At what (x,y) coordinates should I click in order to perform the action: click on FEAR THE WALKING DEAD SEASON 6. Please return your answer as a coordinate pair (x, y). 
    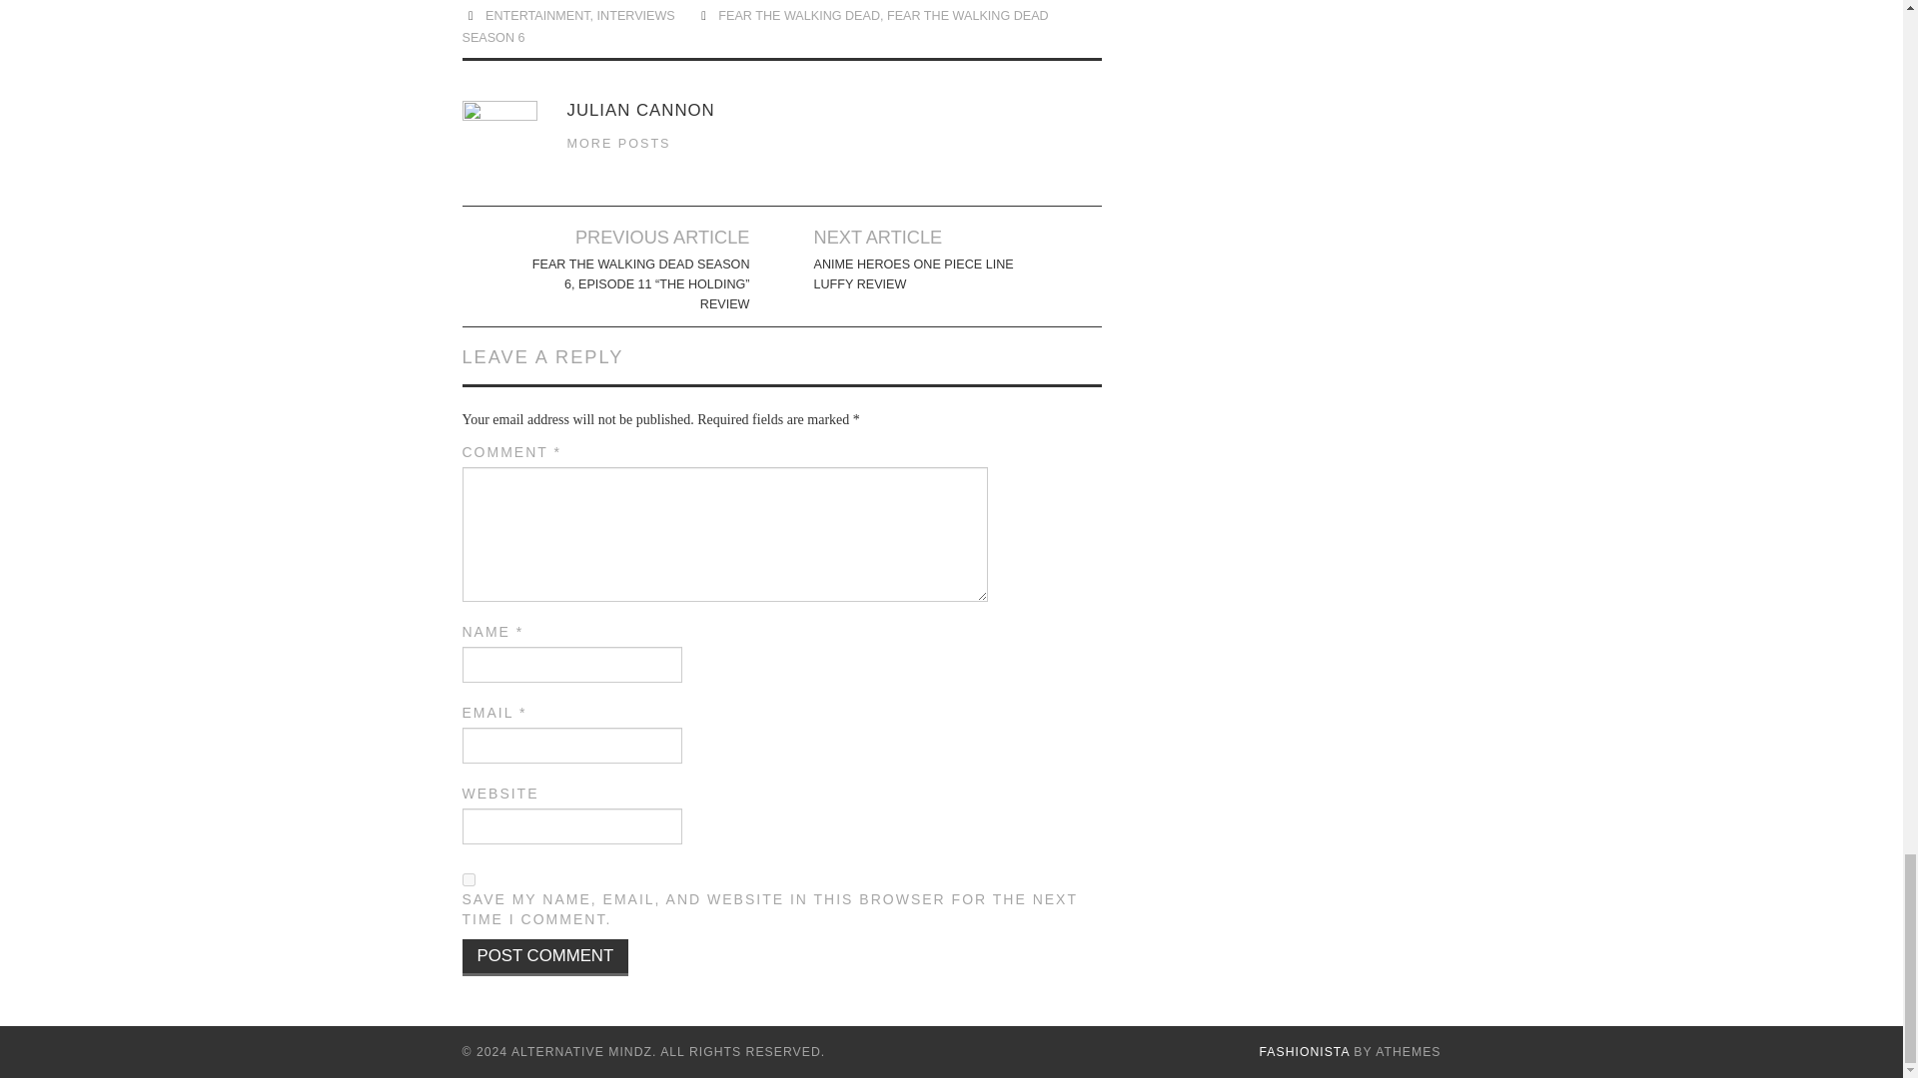
    Looking at the image, I should click on (754, 27).